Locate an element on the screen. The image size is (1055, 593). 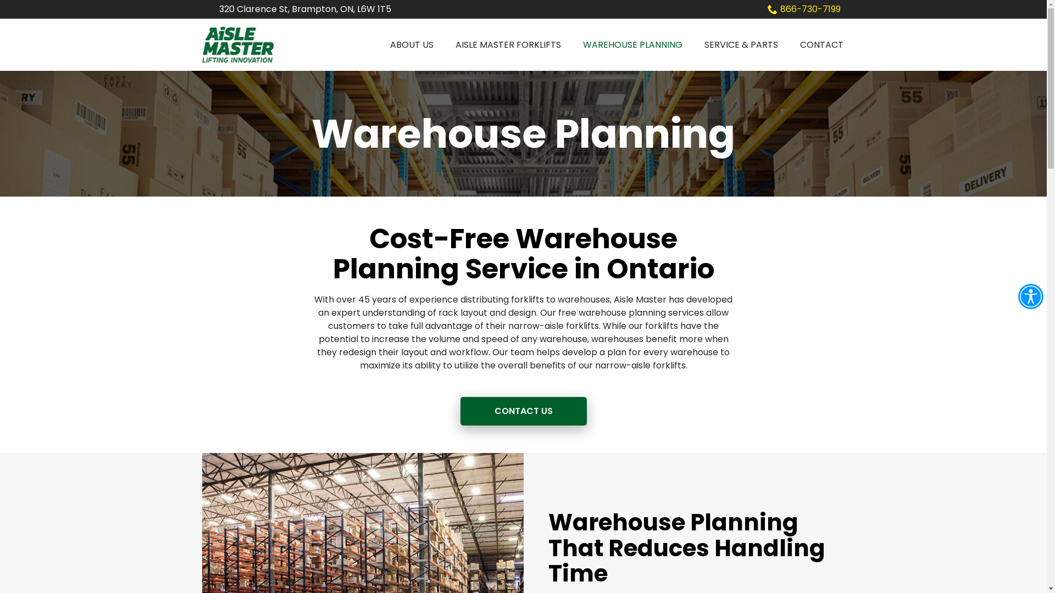
866-730-7199 is located at coordinates (803, 9).